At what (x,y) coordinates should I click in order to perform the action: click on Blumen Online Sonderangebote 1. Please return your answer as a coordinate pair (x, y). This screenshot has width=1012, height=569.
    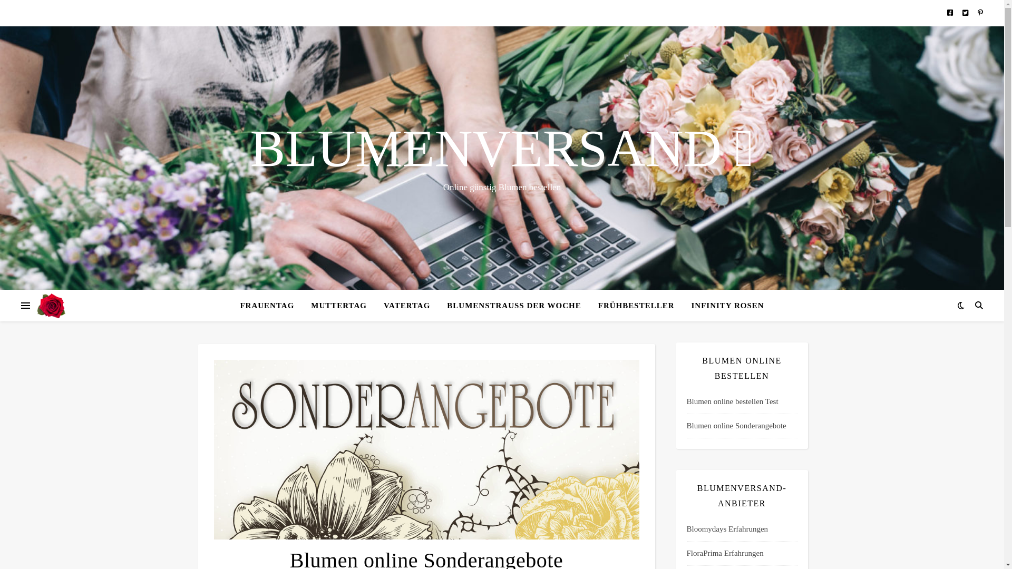
    Looking at the image, I should click on (427, 450).